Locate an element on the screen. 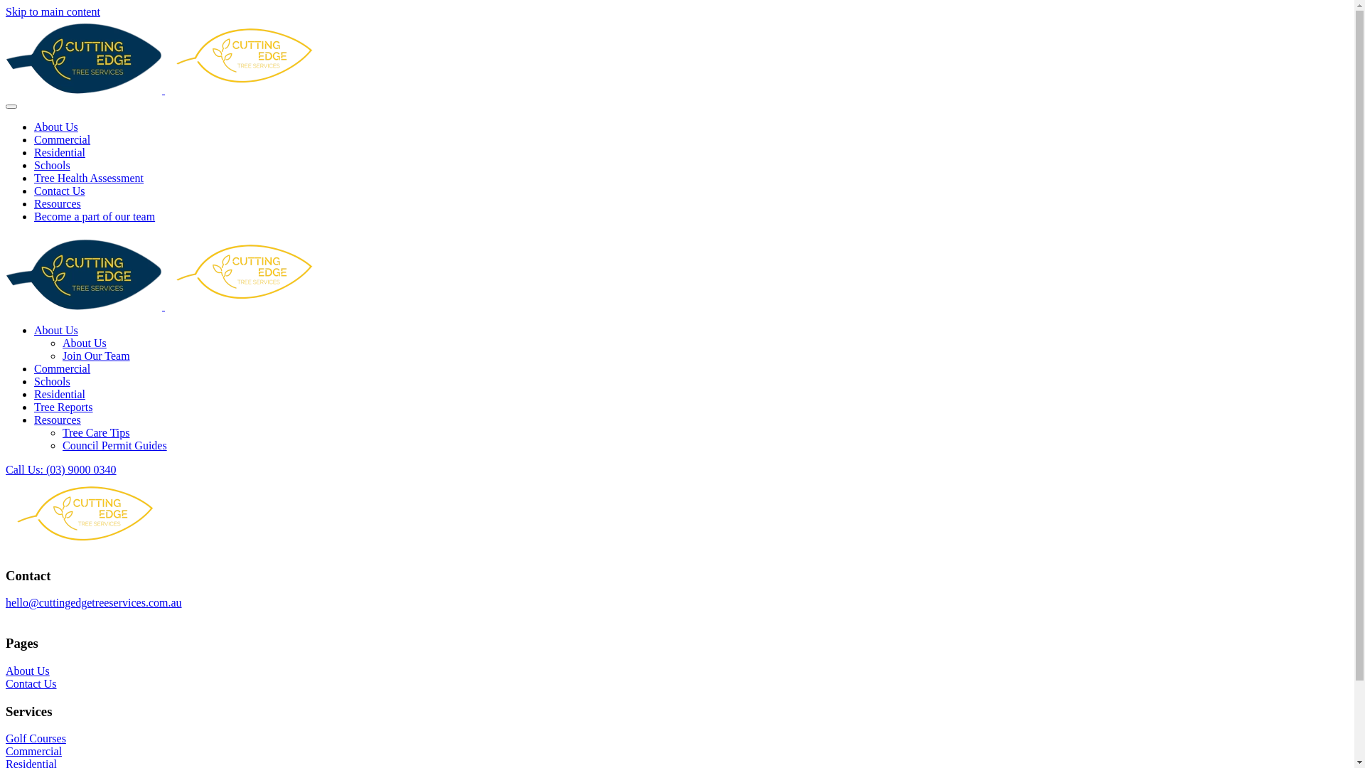 Image resolution: width=1365 pixels, height=768 pixels. Tree Reports is located at coordinates (64, 407).